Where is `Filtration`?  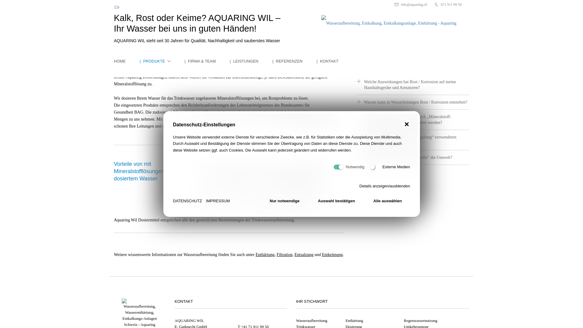 Filtration is located at coordinates (285, 255).